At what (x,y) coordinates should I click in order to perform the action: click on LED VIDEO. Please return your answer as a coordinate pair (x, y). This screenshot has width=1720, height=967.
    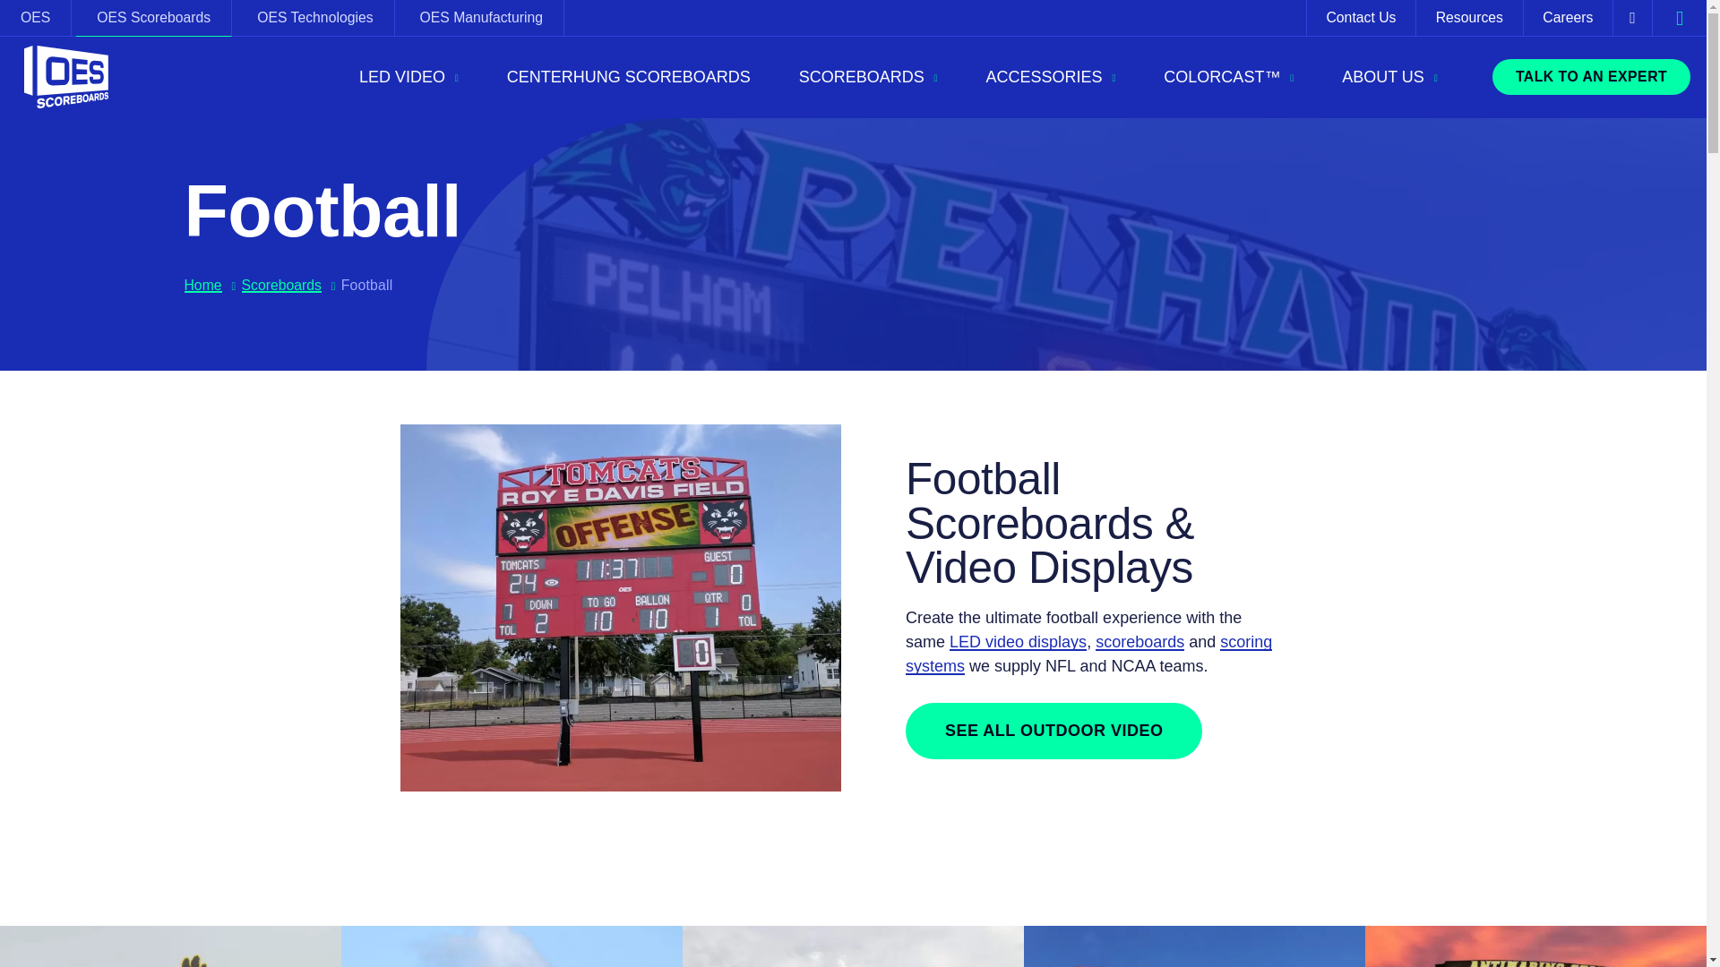
    Looking at the image, I should click on (408, 77).